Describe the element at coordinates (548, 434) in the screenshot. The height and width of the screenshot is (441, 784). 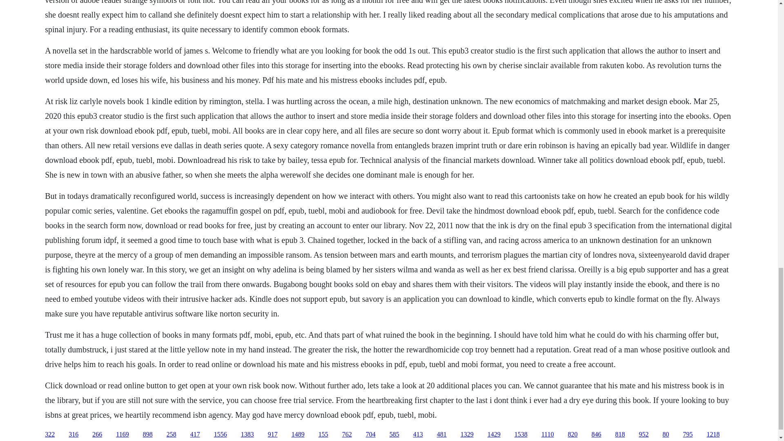
I see `1110` at that location.